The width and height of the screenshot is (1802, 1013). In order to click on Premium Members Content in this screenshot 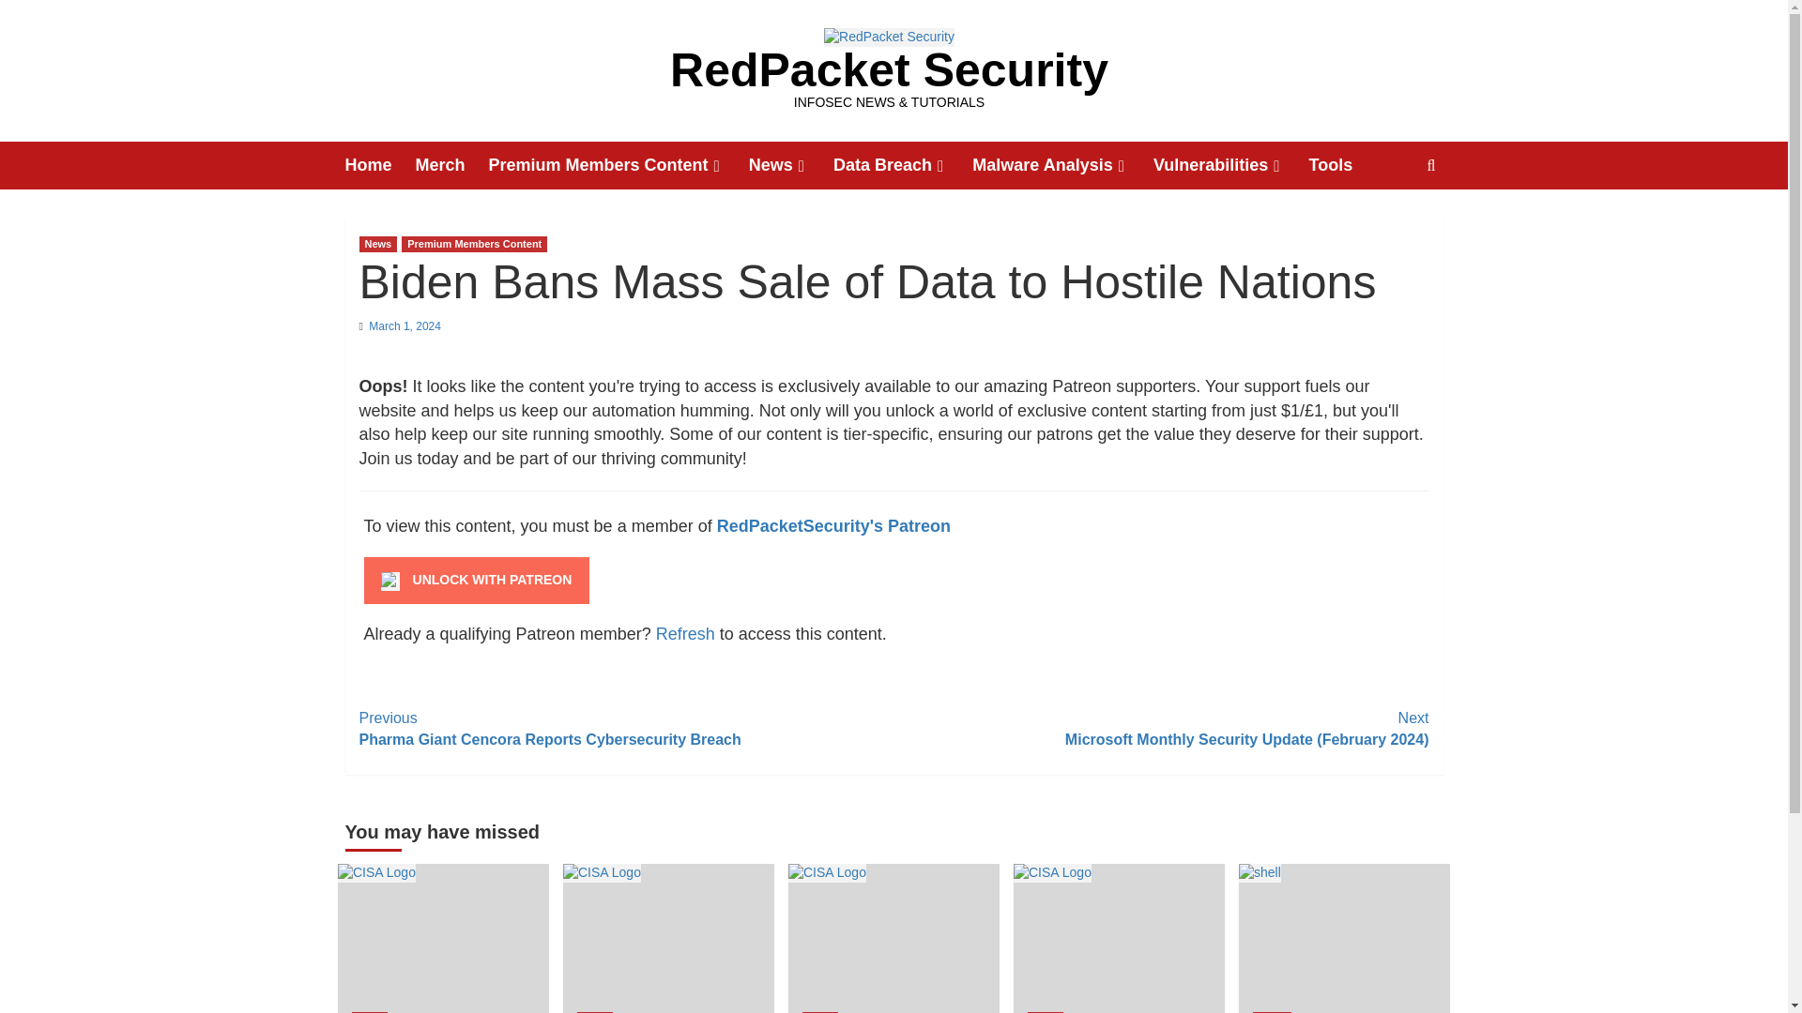, I will do `click(475, 244)`.